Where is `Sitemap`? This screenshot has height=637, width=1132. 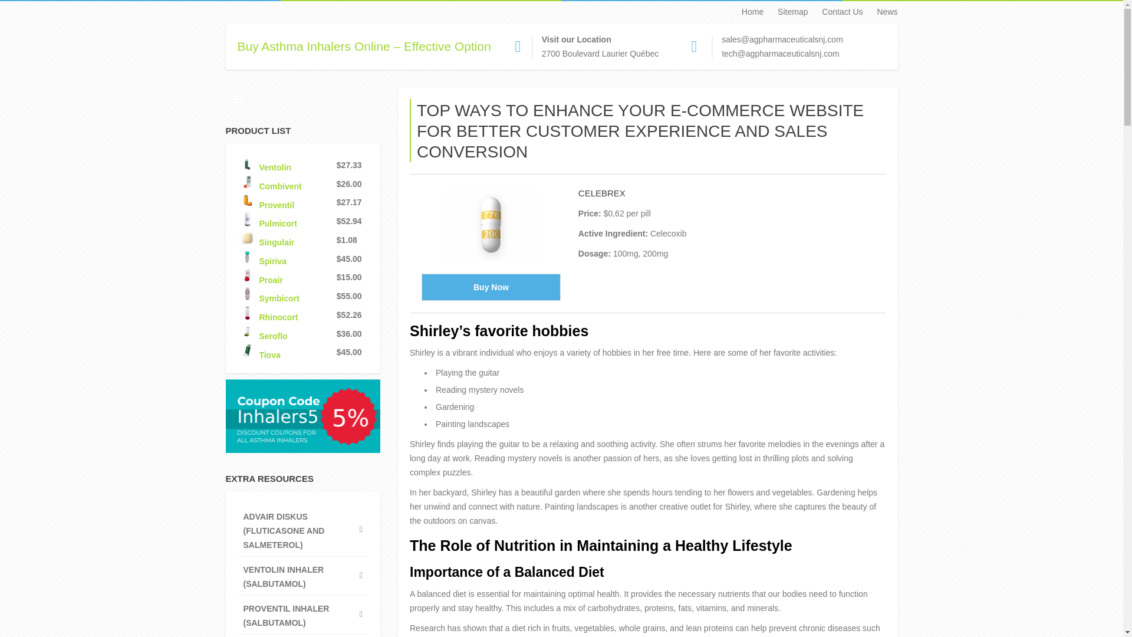 Sitemap is located at coordinates (787, 12).